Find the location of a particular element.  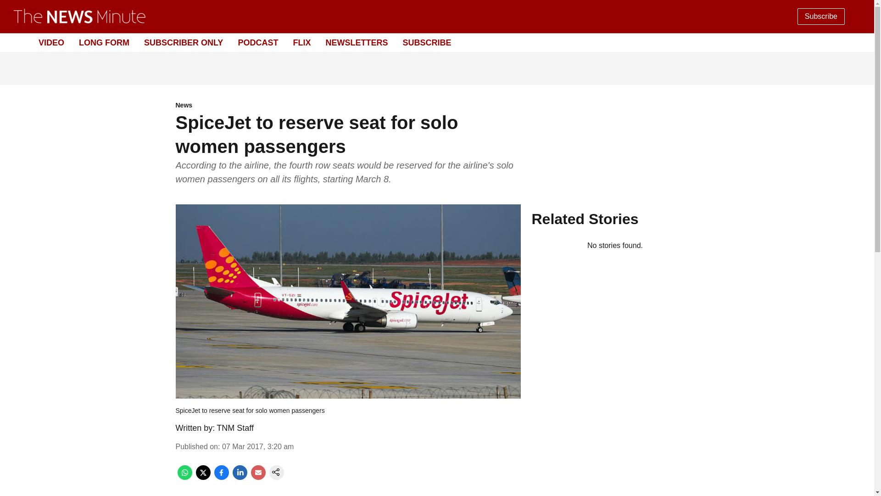

TNM Staff is located at coordinates (235, 428).